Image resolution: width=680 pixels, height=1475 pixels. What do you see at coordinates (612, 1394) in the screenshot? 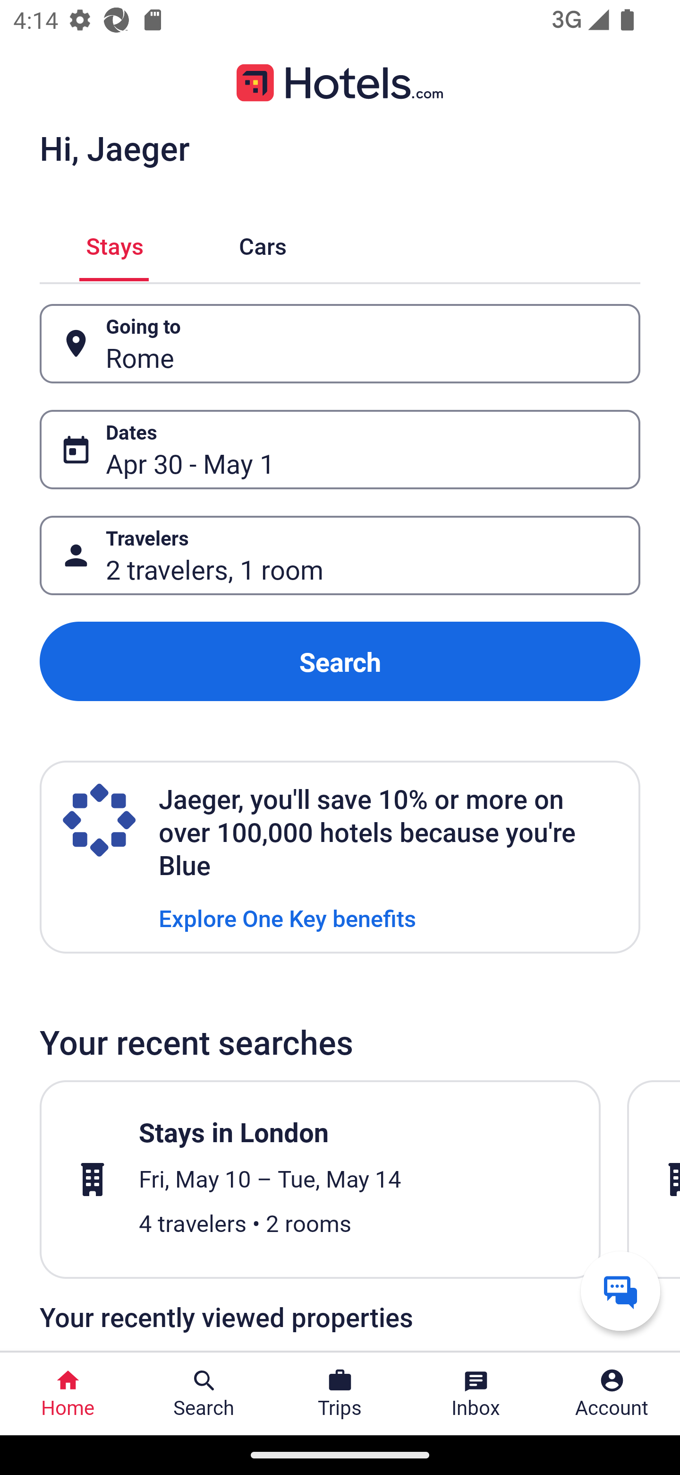
I see `Account Profile. Button` at bounding box center [612, 1394].